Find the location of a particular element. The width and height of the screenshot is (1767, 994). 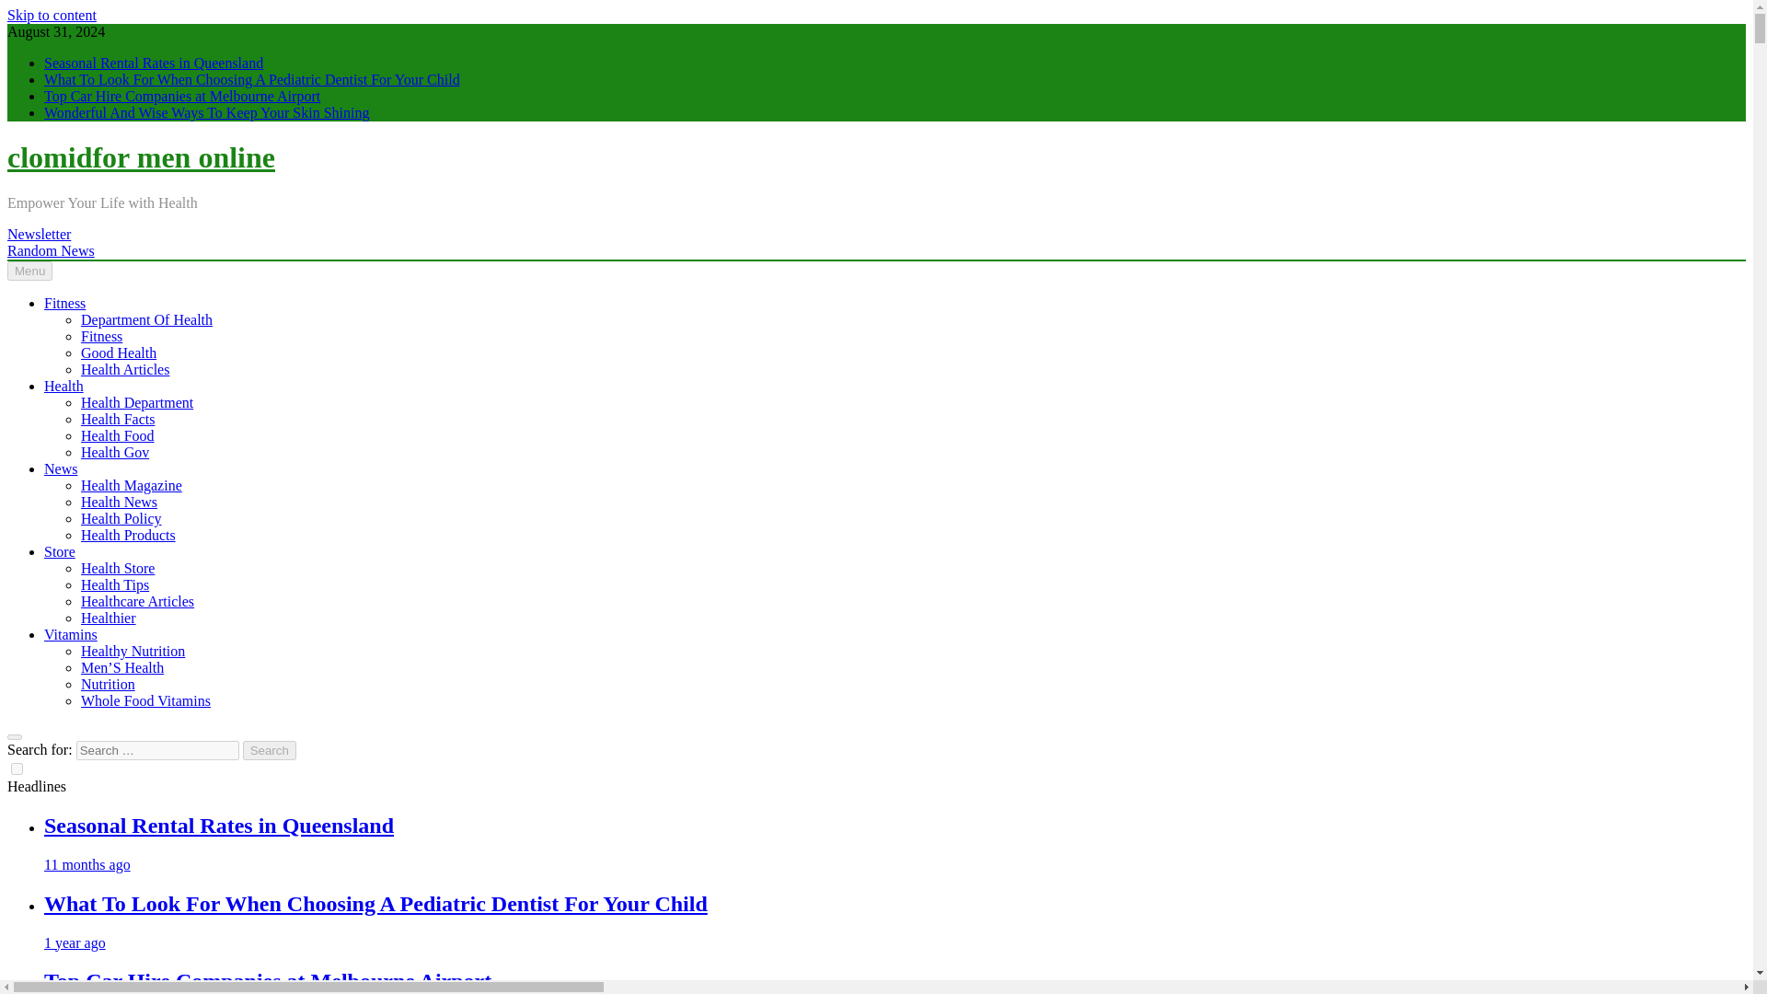

Department Of Health is located at coordinates (146, 320).